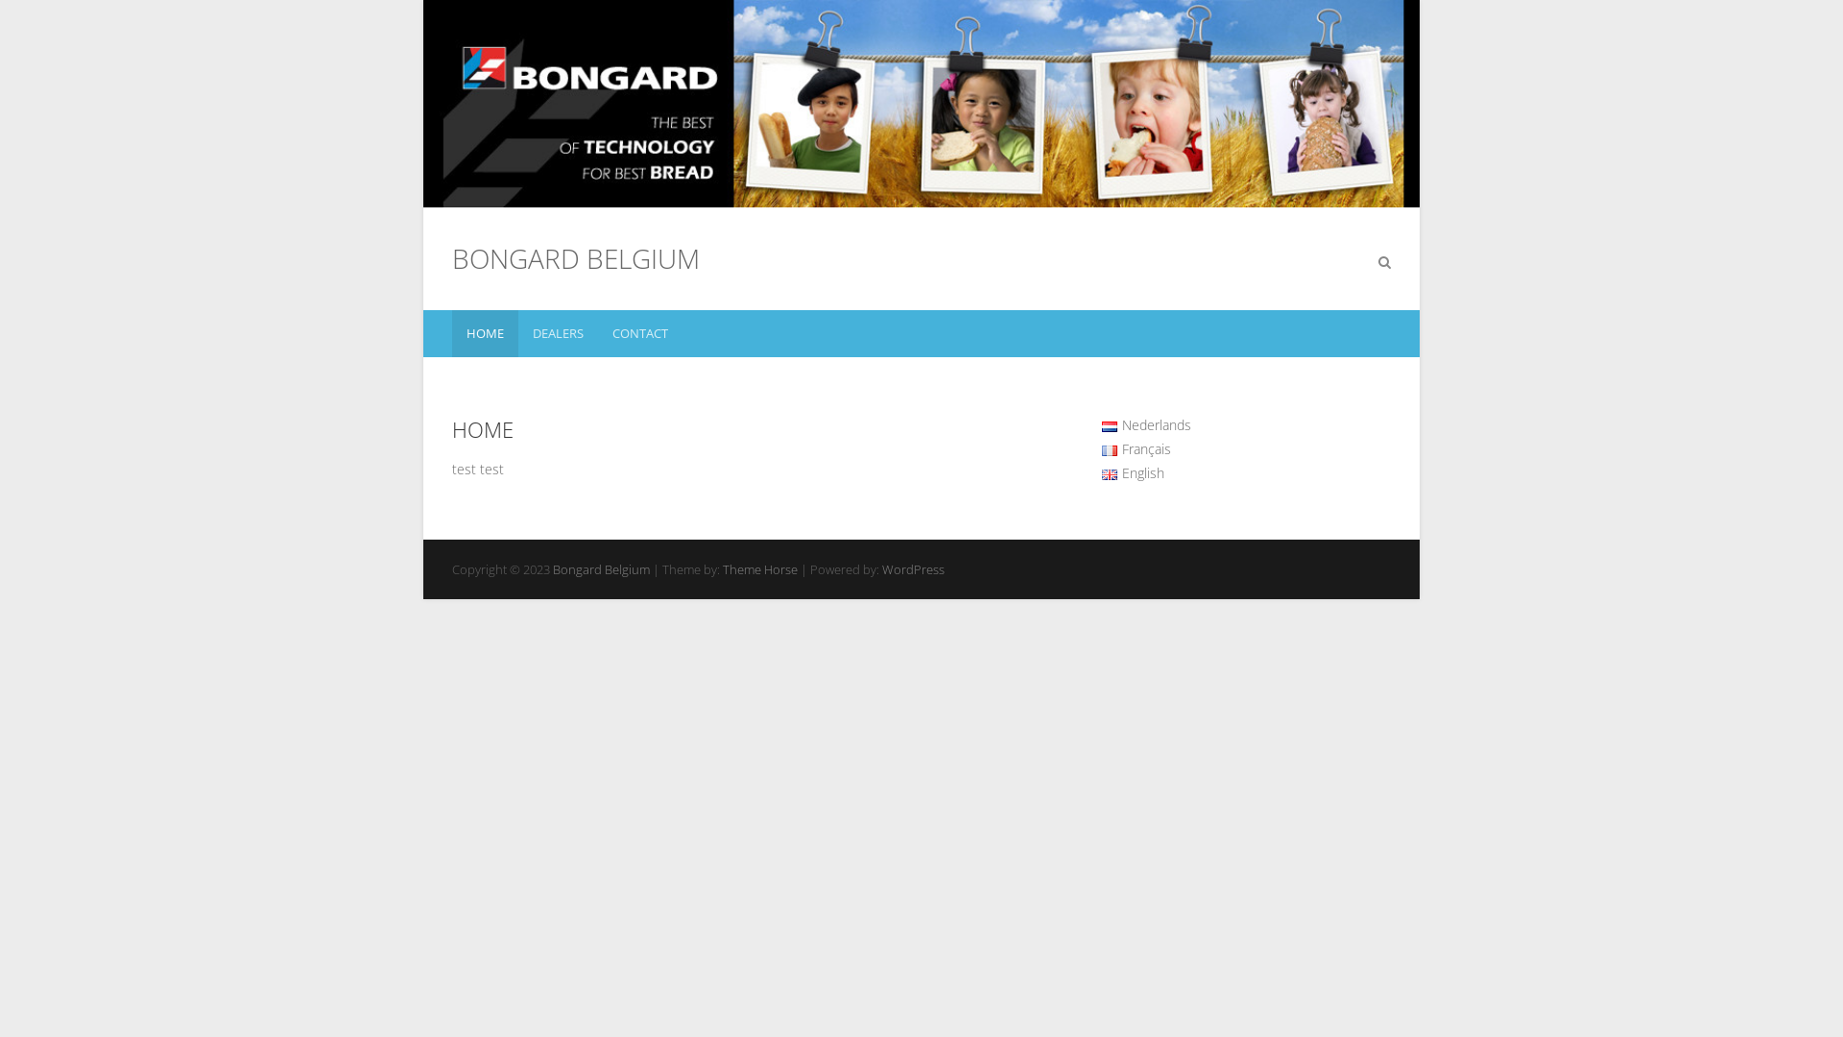  What do you see at coordinates (760, 569) in the screenshot?
I see `Theme Horse` at bounding box center [760, 569].